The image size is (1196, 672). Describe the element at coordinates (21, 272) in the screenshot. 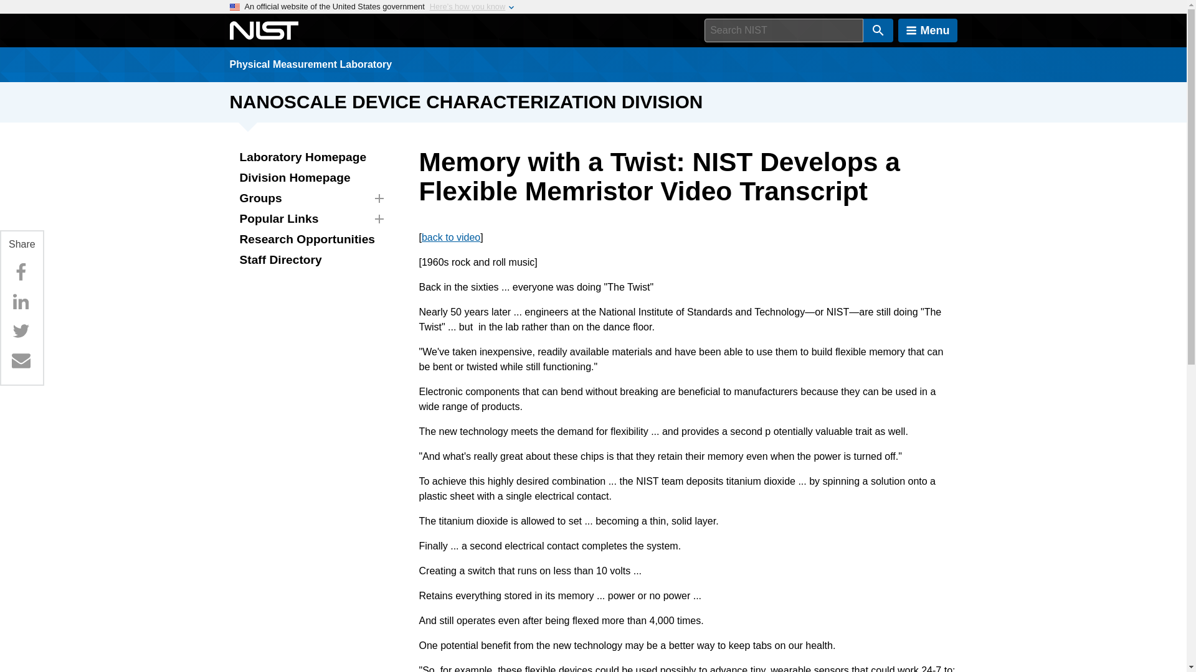

I see `Facebook` at that location.